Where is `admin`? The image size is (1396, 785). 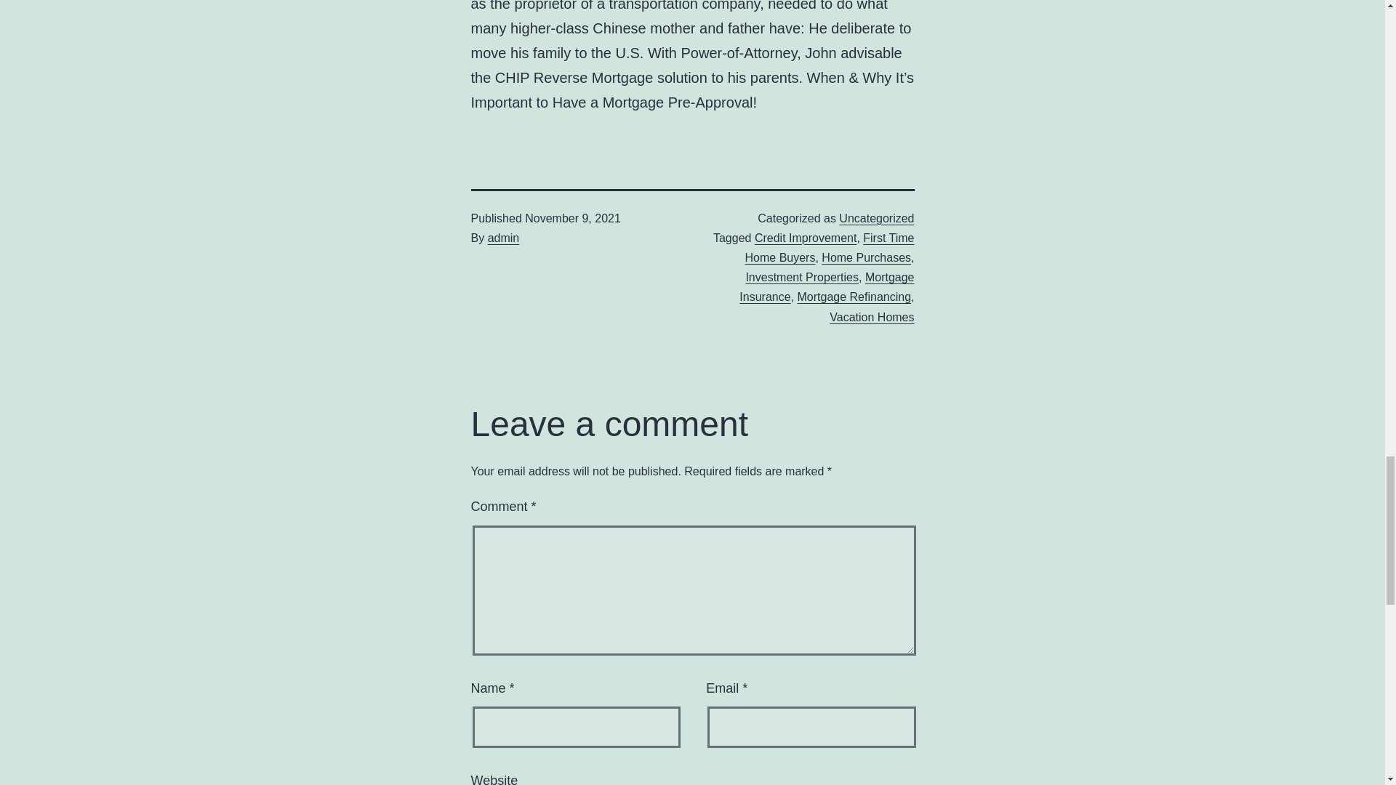 admin is located at coordinates (503, 237).